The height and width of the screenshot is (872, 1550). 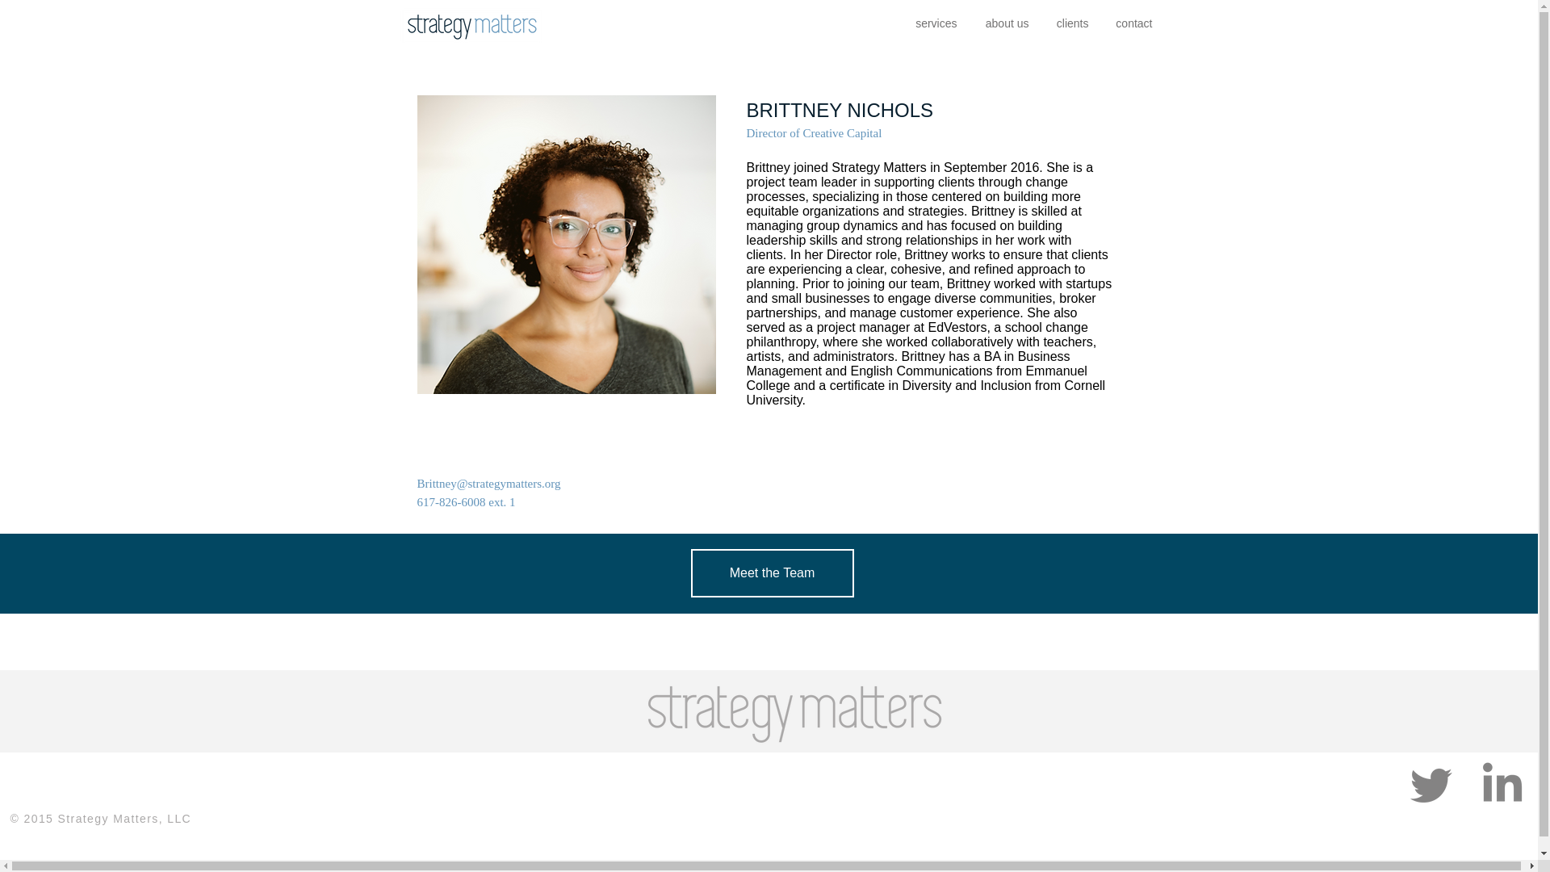 What do you see at coordinates (1004, 24) in the screenshot?
I see `about us` at bounding box center [1004, 24].